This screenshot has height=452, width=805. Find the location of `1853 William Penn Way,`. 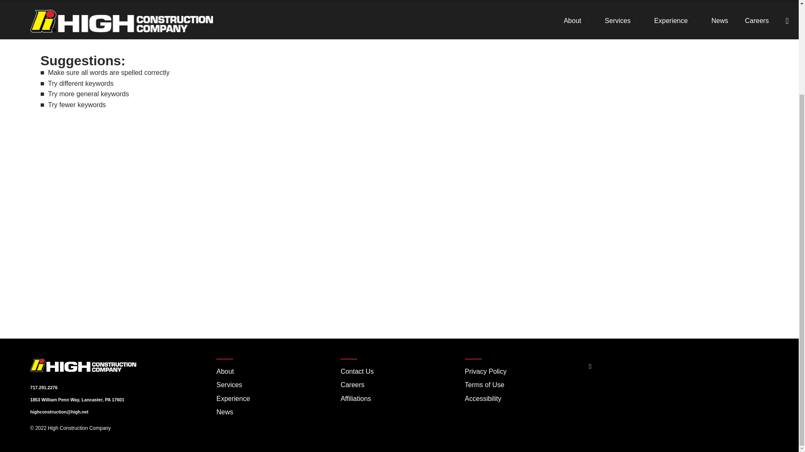

1853 William Penn Way, is located at coordinates (55, 400).